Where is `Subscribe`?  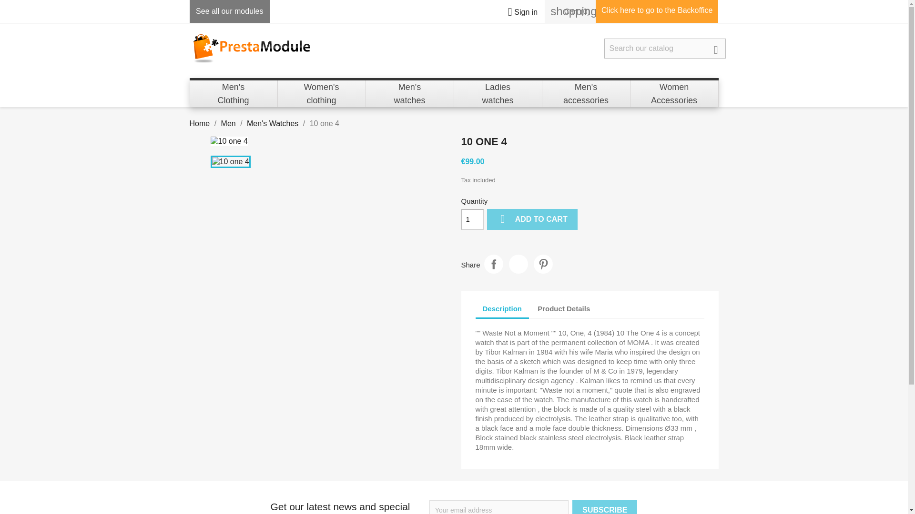
Subscribe is located at coordinates (200, 123).